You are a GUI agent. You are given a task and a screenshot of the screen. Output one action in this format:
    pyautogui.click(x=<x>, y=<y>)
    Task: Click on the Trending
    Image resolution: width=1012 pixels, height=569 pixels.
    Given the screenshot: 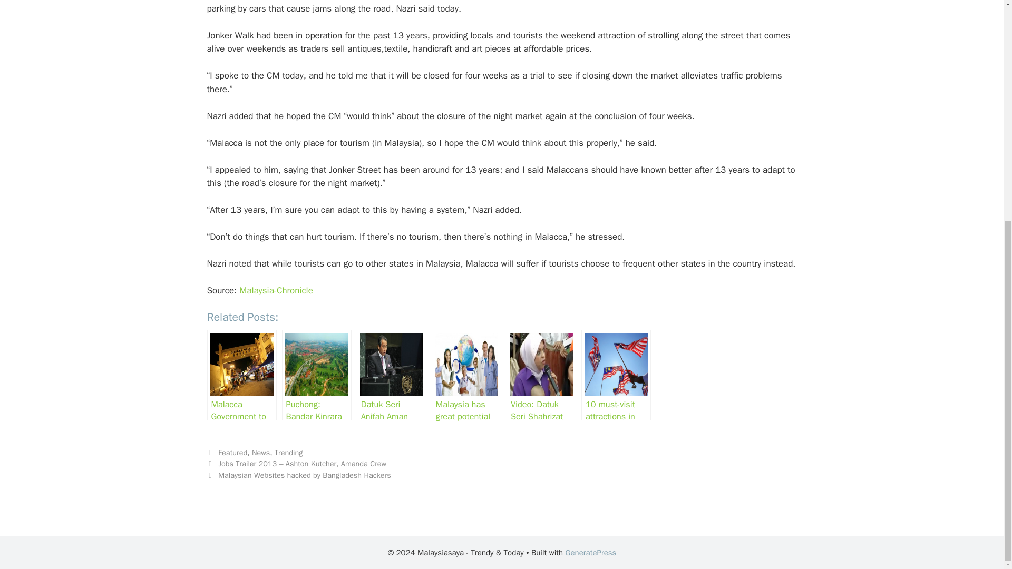 What is the action you would take?
    pyautogui.click(x=288, y=452)
    